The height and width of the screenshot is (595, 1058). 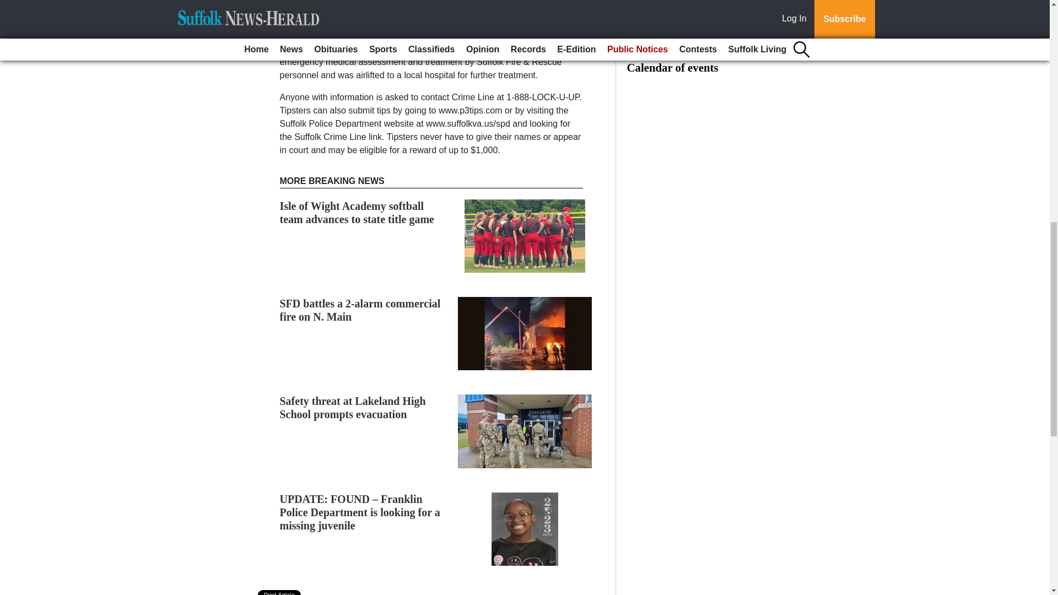 I want to click on Safety threat at Lakeland High School prompts evacuation, so click(x=353, y=408).